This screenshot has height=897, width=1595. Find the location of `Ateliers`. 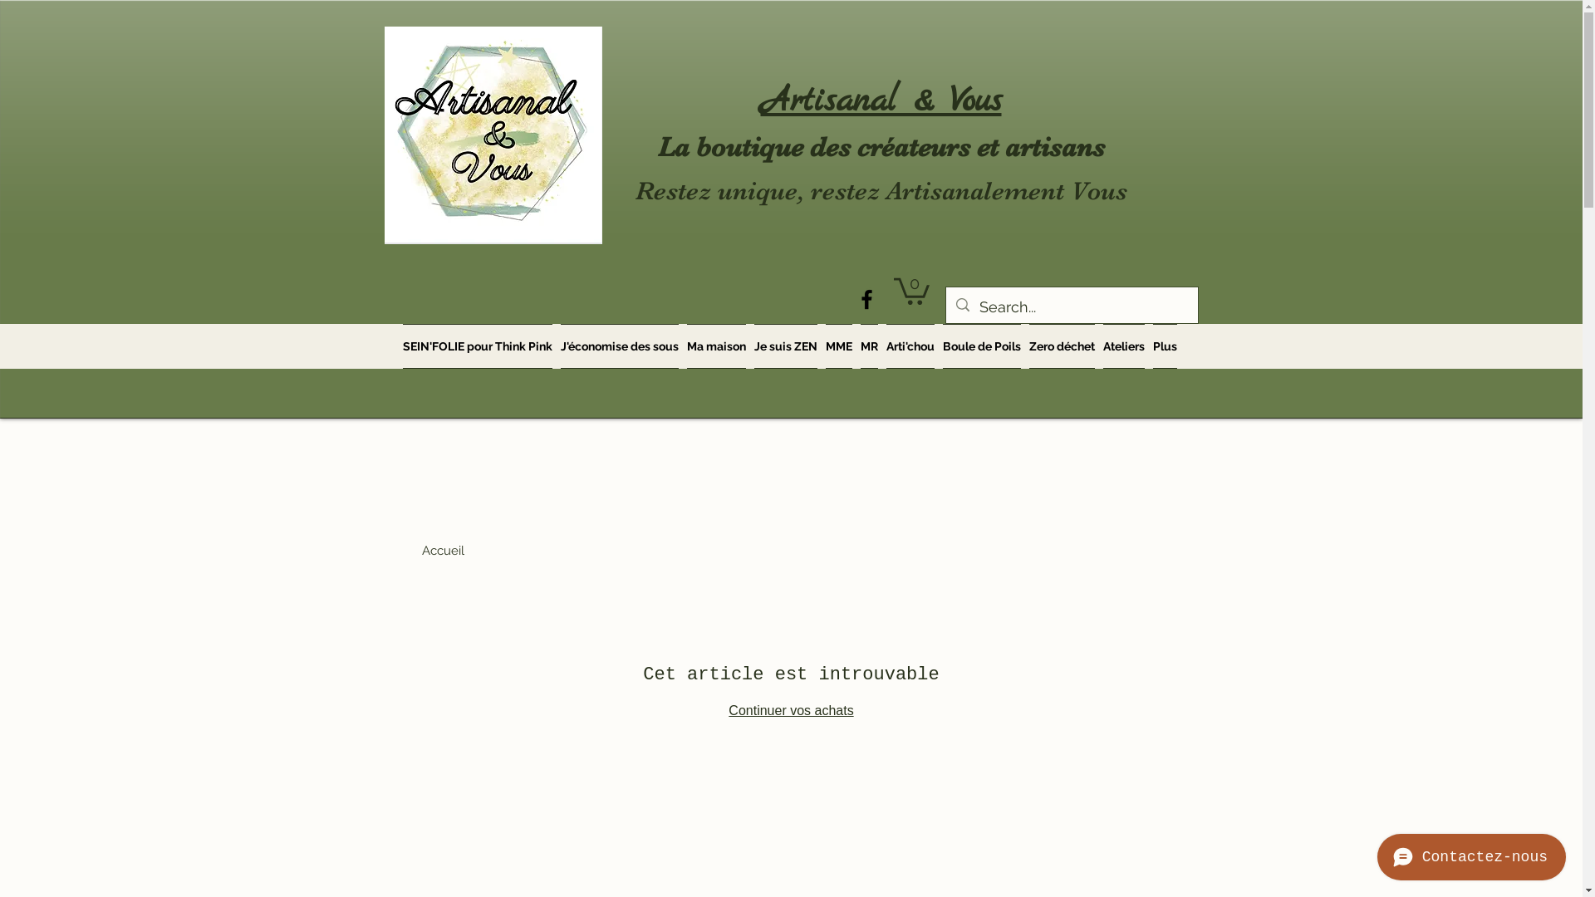

Ateliers is located at coordinates (1123, 346).